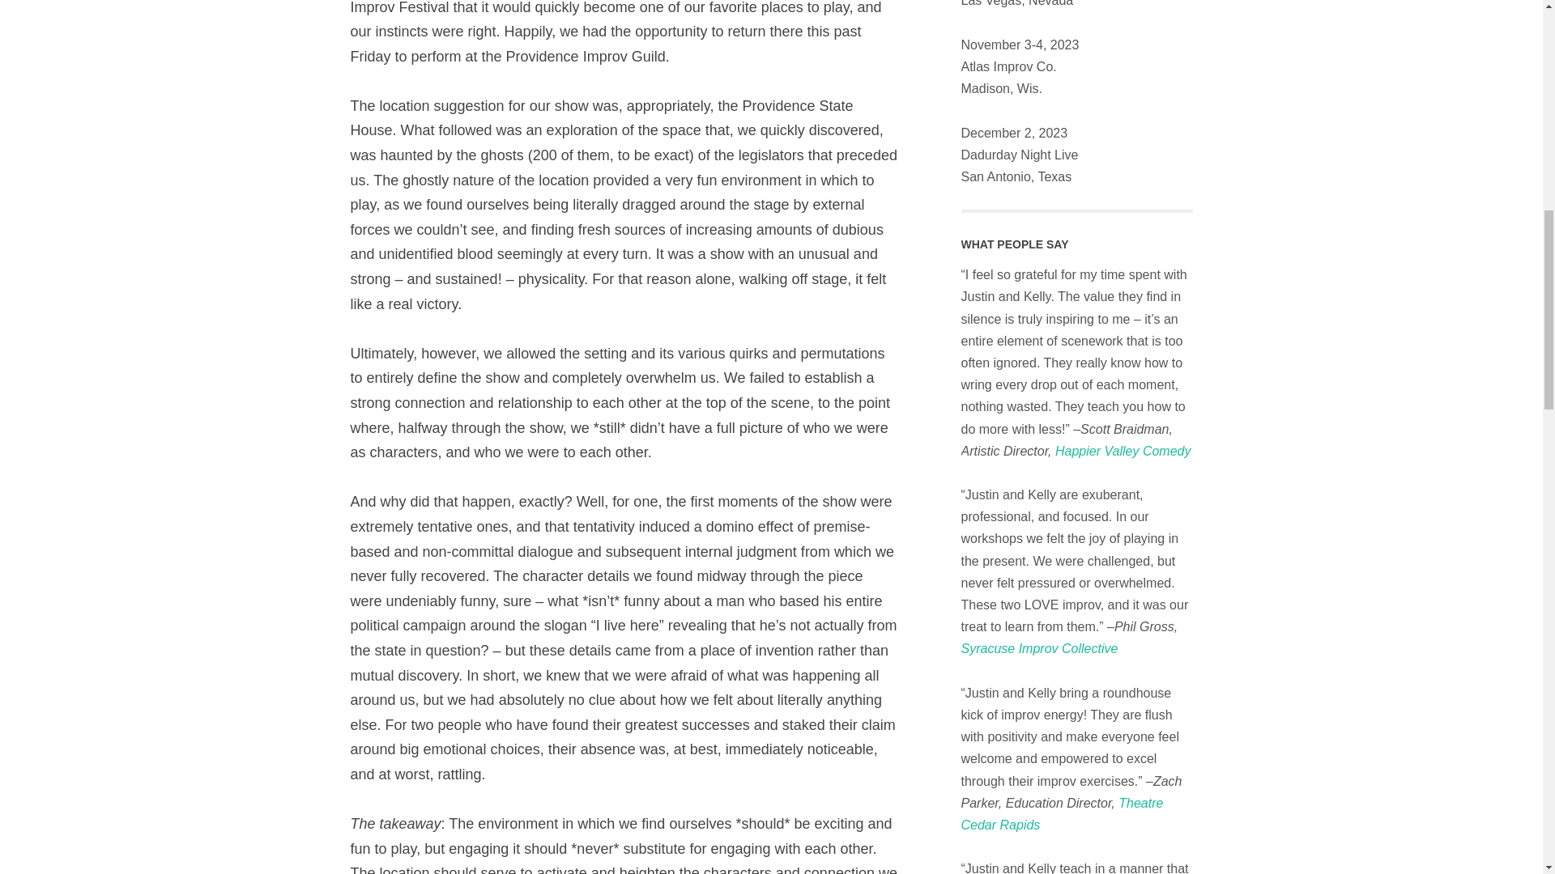 This screenshot has height=874, width=1555. What do you see at coordinates (1062, 814) in the screenshot?
I see `Theatre Cedar Rapids` at bounding box center [1062, 814].